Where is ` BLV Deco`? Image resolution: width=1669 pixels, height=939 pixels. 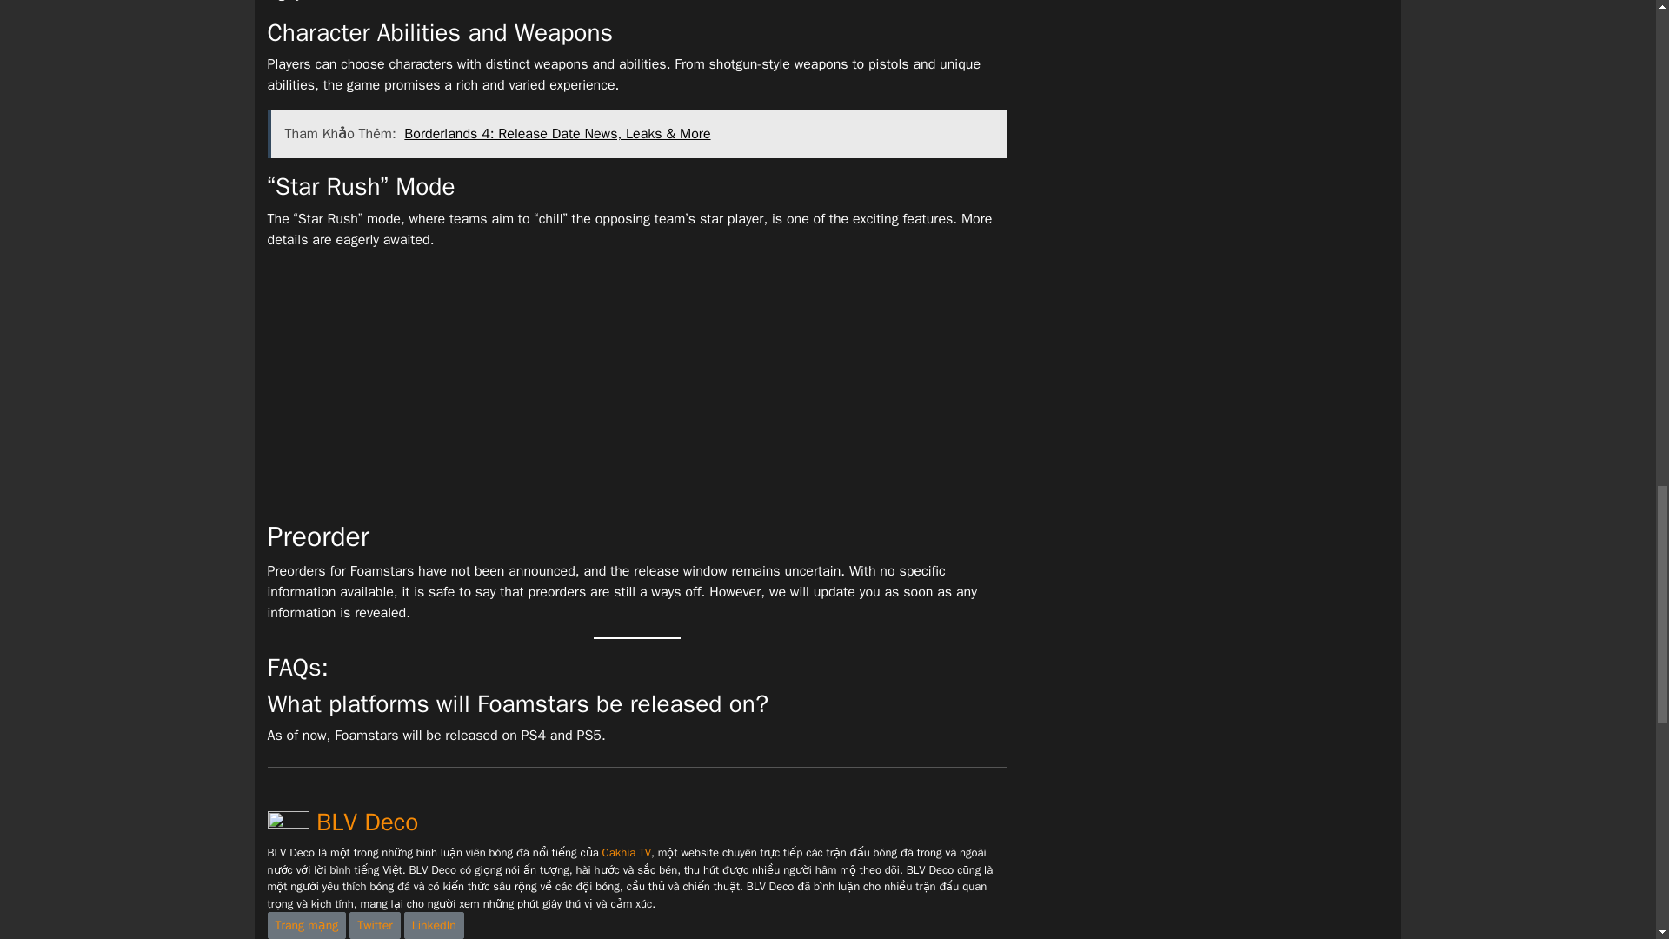
 BLV Deco is located at coordinates (342, 822).